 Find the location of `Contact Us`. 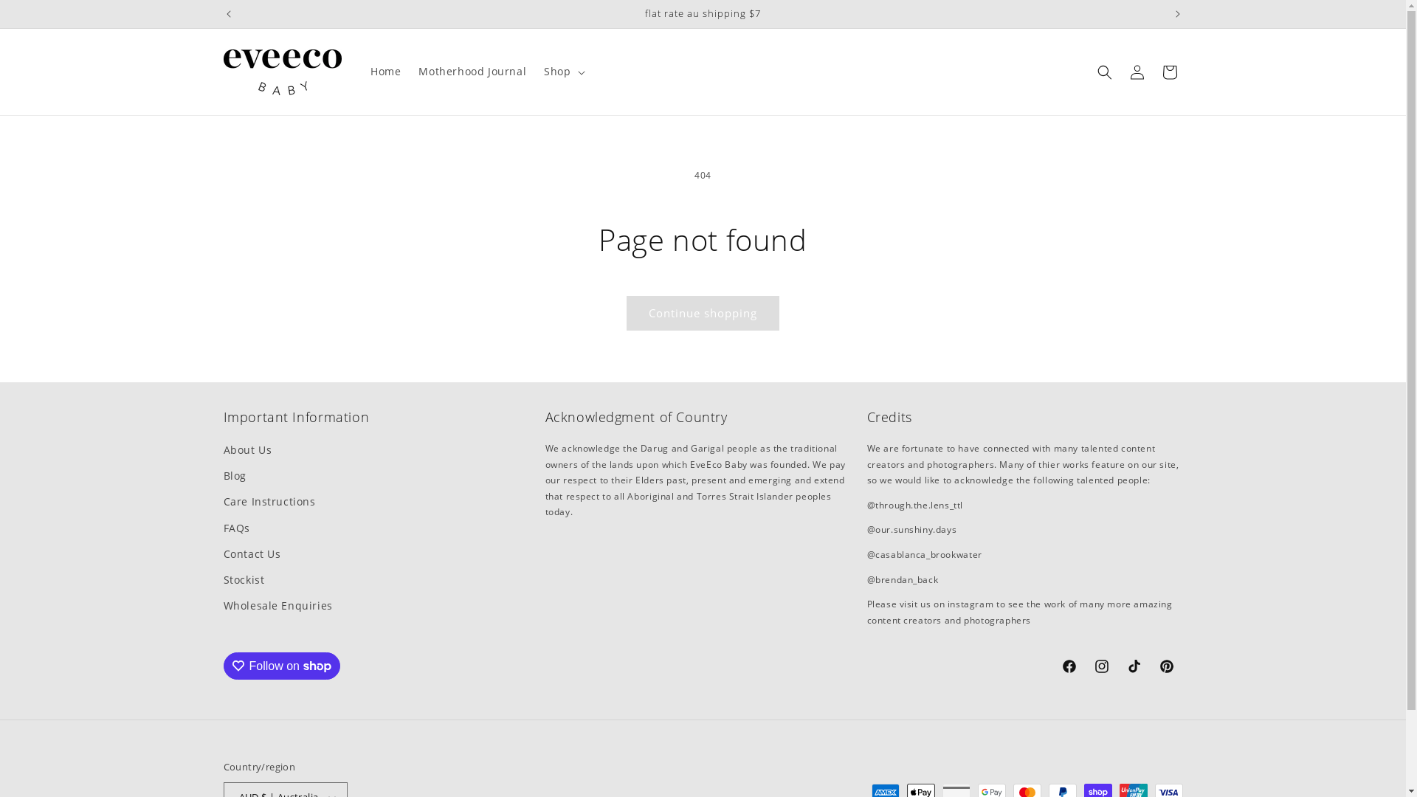

Contact Us is located at coordinates (252, 553).